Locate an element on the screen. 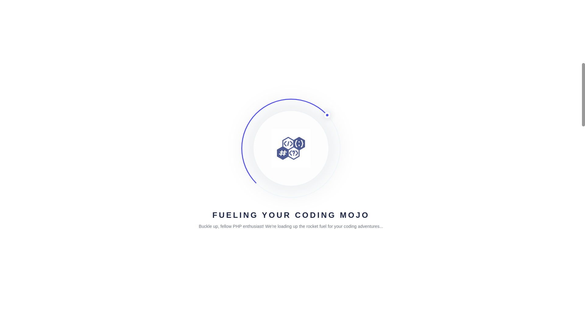  gaylord.maryam is located at coordinates (175, 72).